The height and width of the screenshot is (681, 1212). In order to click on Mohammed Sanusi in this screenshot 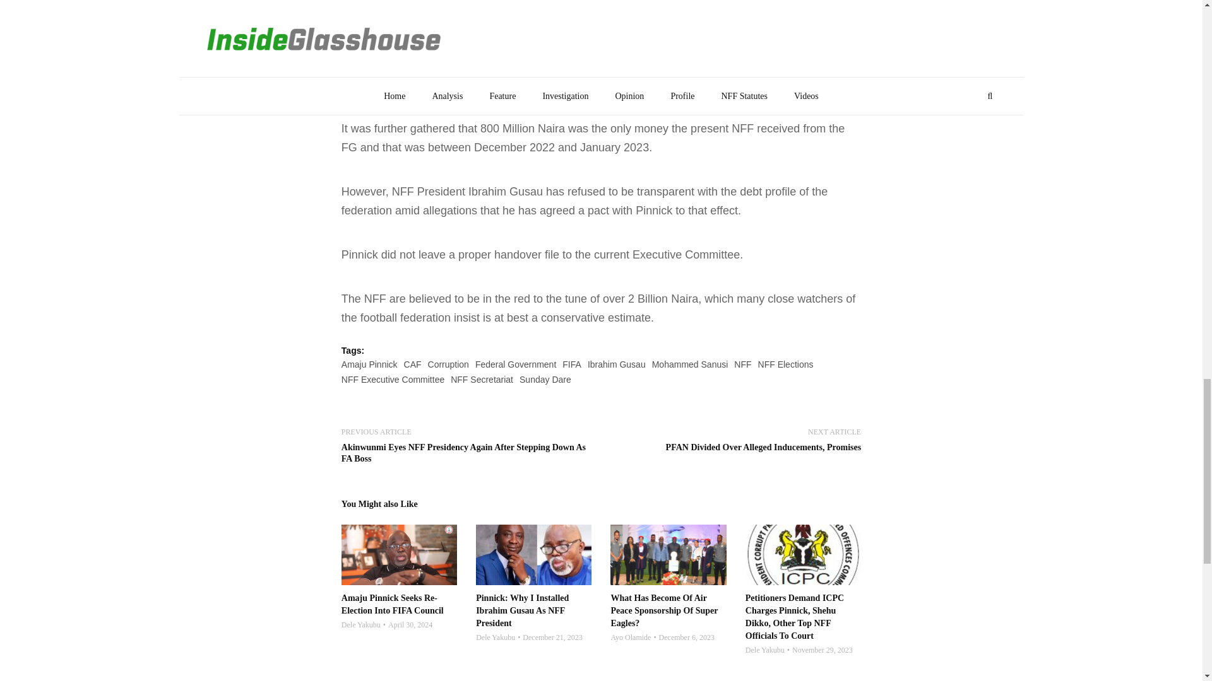, I will do `click(689, 364)`.